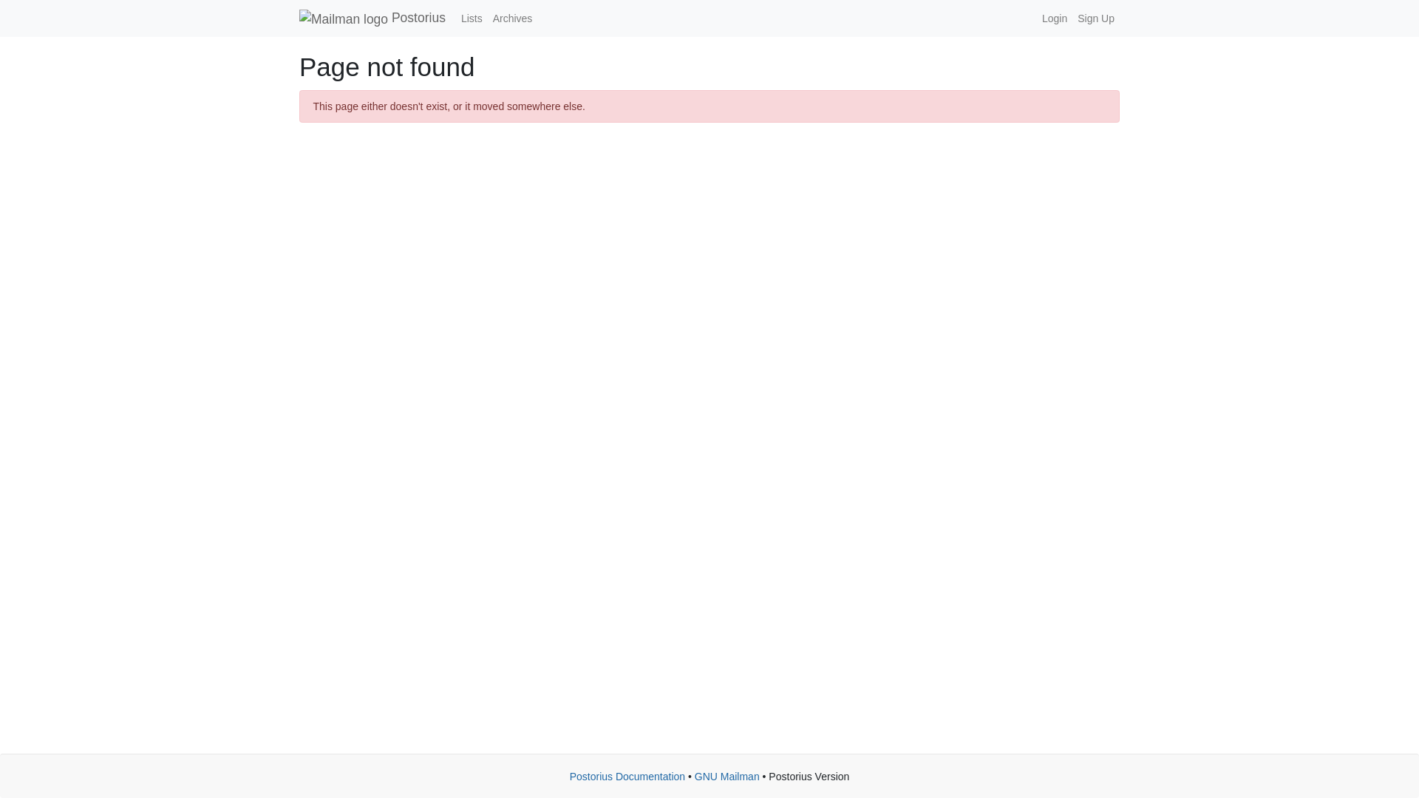  Describe the element at coordinates (372, 18) in the screenshot. I see `Postorius` at that location.